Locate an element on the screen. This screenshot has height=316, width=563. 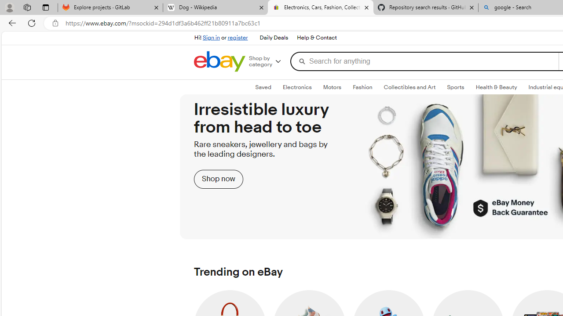
eBay Home is located at coordinates (220, 61).